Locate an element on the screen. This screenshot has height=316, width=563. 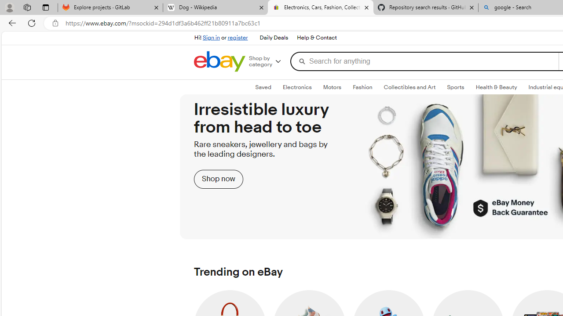
eBay Home is located at coordinates (220, 61).